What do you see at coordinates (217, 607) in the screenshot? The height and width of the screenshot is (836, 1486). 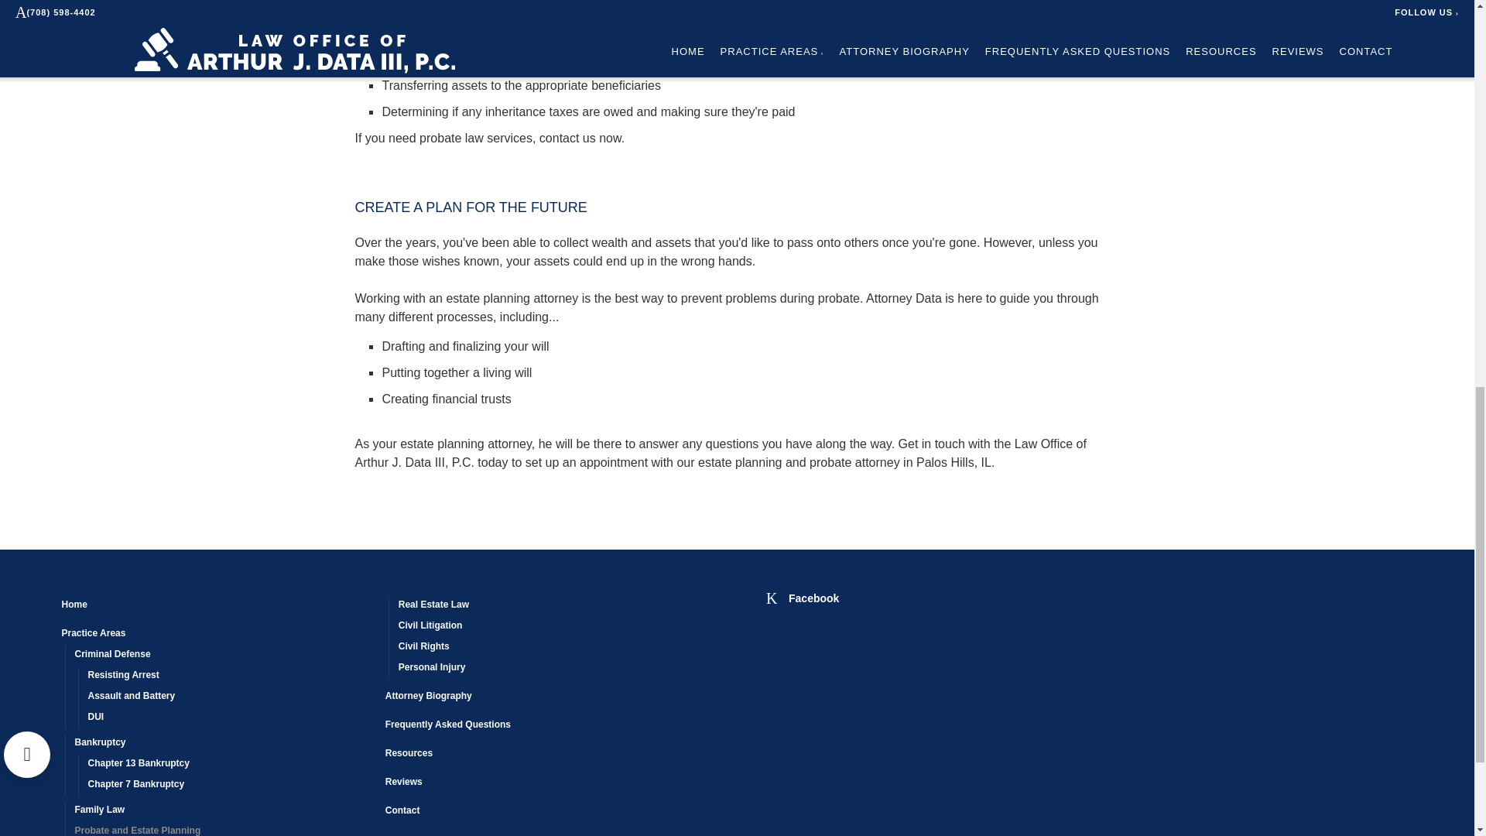 I see `Home` at bounding box center [217, 607].